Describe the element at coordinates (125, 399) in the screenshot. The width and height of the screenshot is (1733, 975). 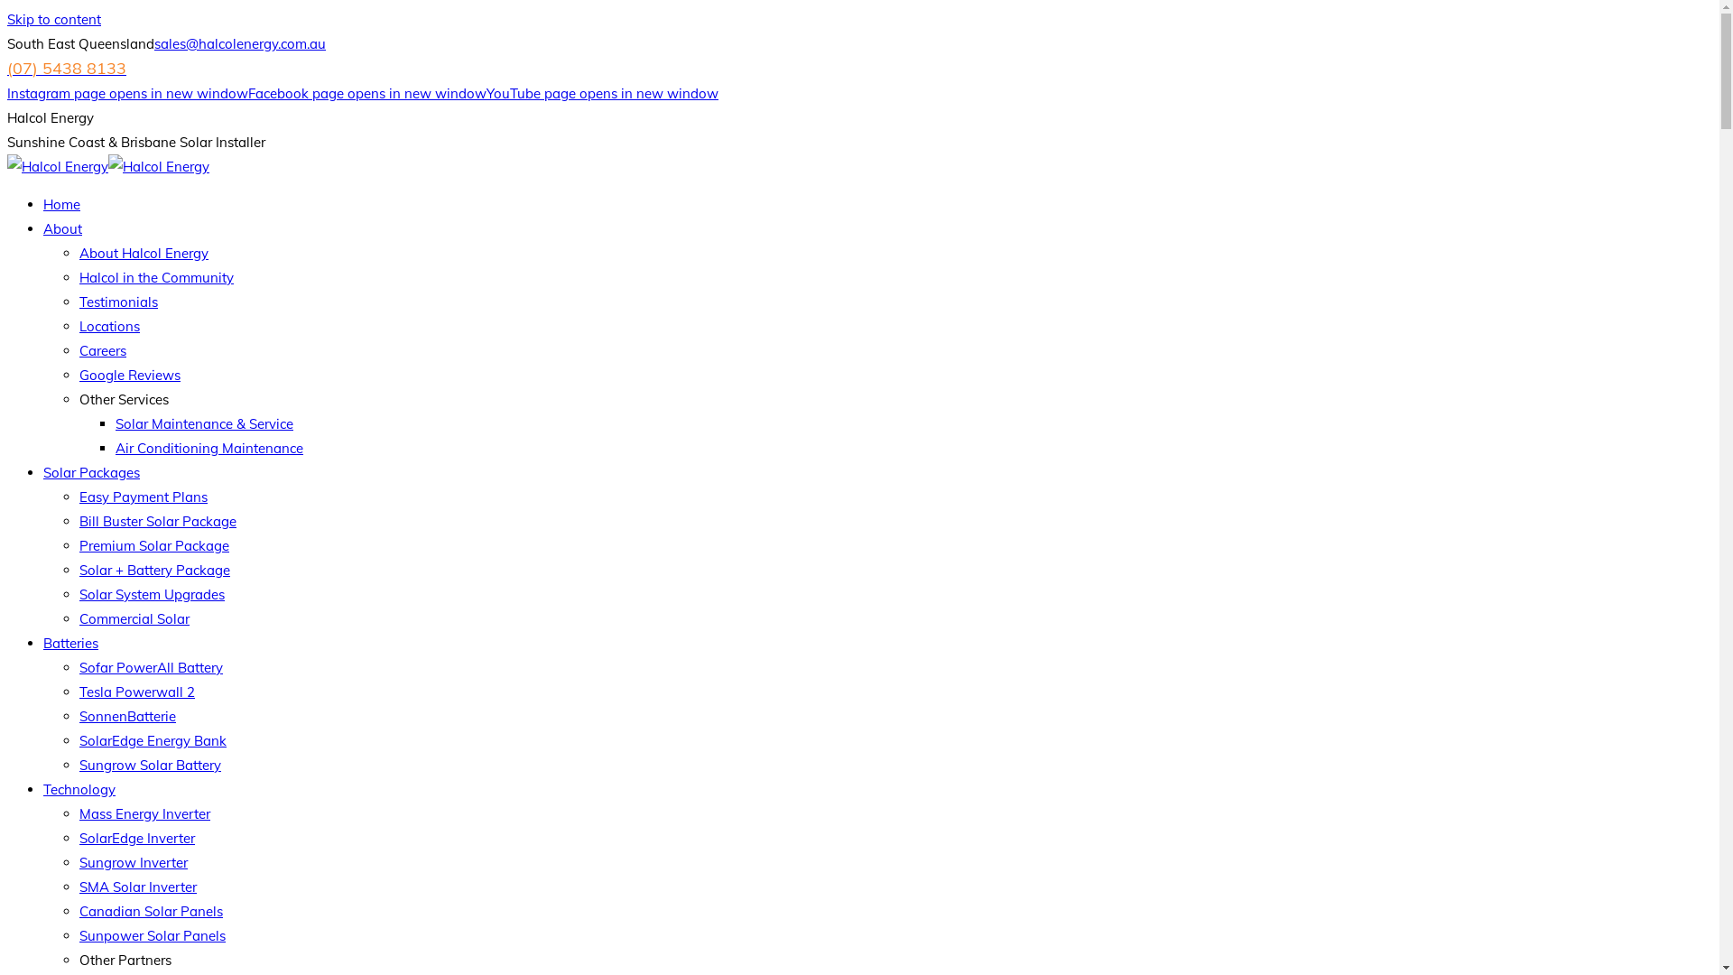
I see `Other Services` at that location.